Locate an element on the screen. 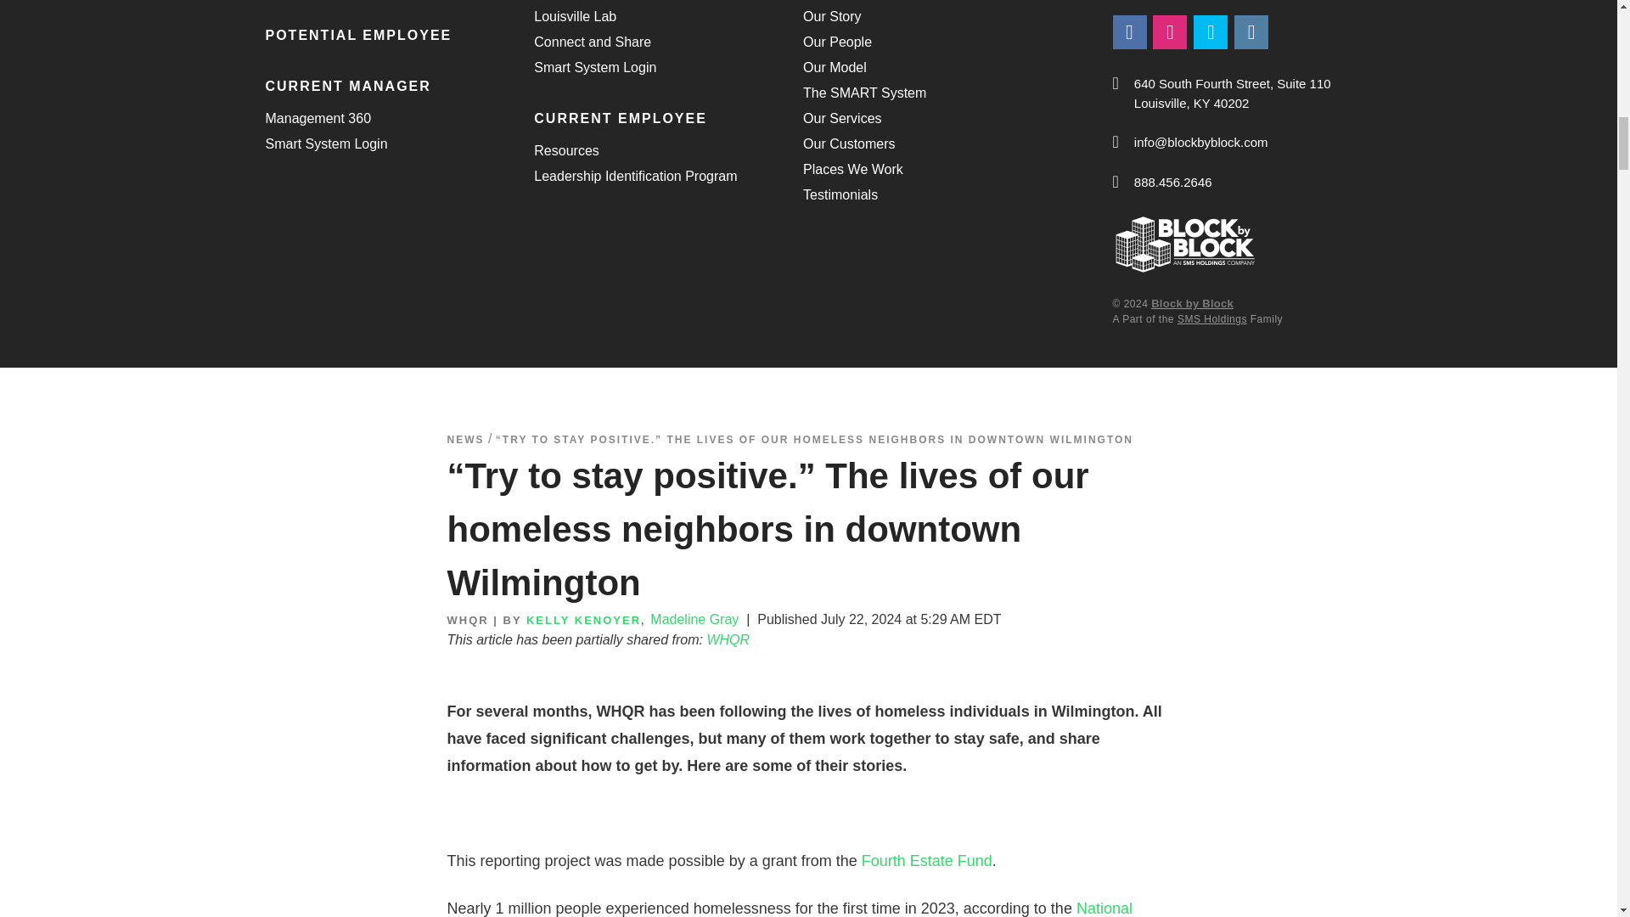 The image size is (1630, 917). Smart System Login is located at coordinates (326, 144).